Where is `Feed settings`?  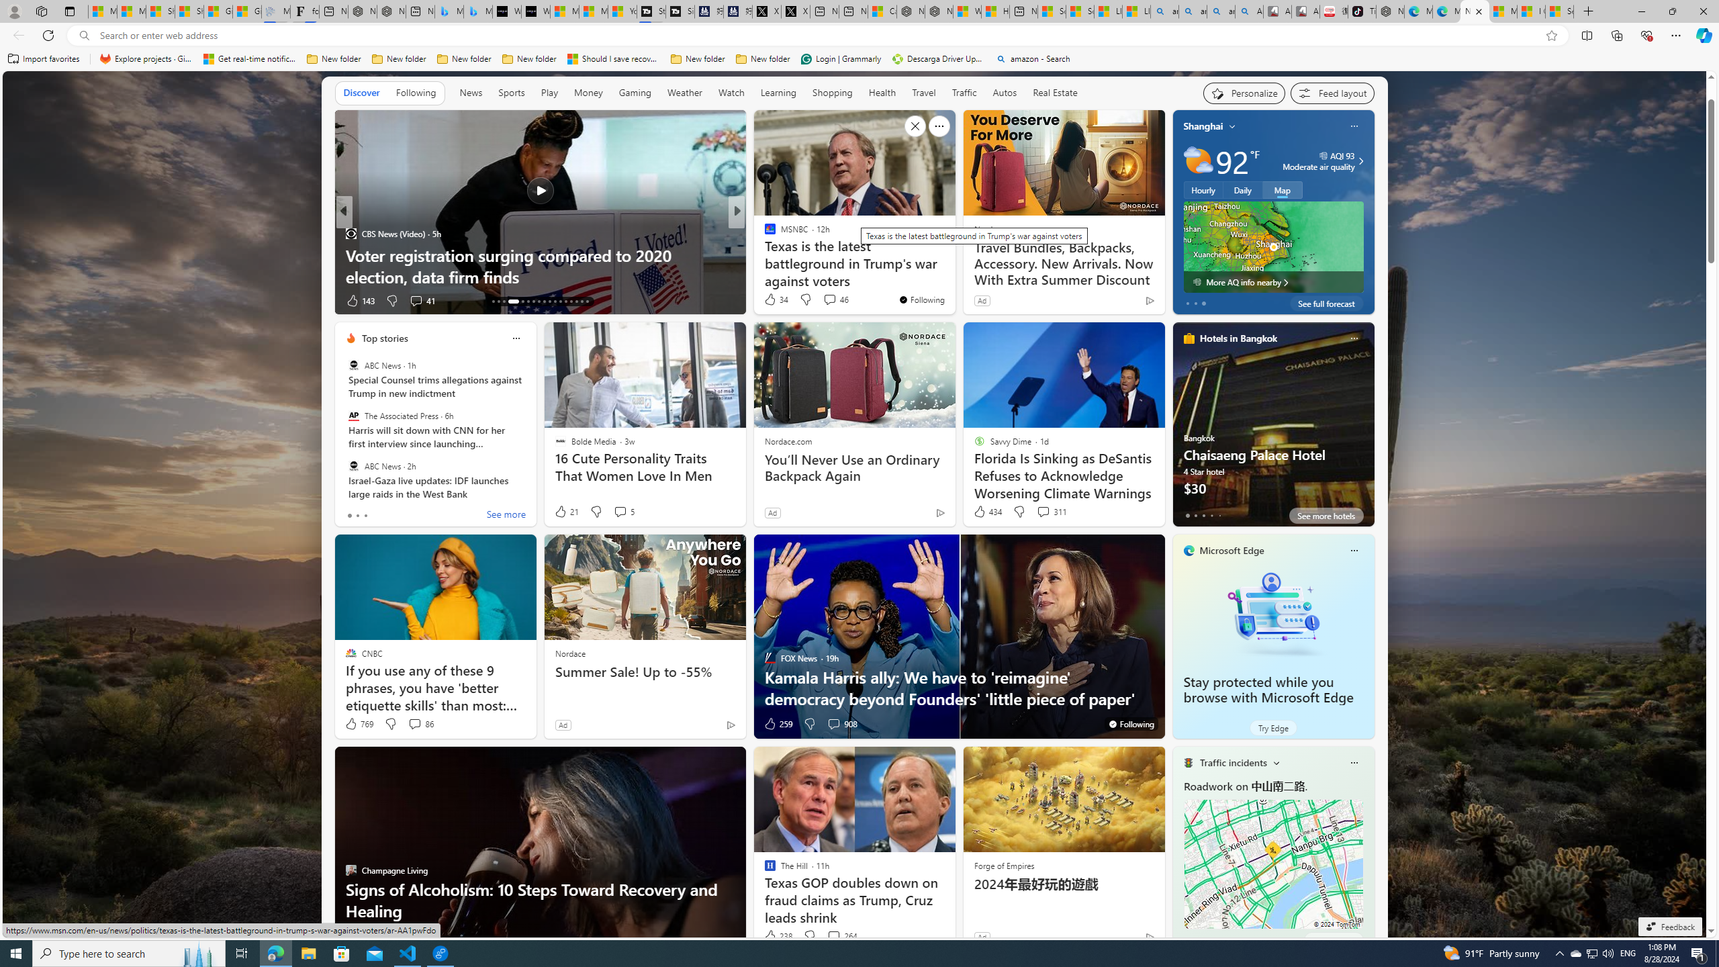
Feed settings is located at coordinates (1332, 93).